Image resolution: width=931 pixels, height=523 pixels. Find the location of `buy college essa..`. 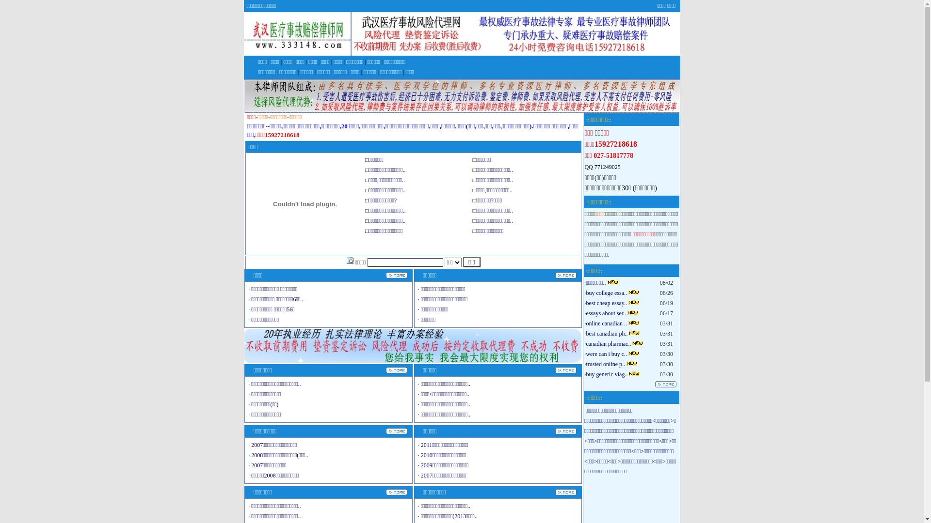

buy college essa.. is located at coordinates (606, 293).